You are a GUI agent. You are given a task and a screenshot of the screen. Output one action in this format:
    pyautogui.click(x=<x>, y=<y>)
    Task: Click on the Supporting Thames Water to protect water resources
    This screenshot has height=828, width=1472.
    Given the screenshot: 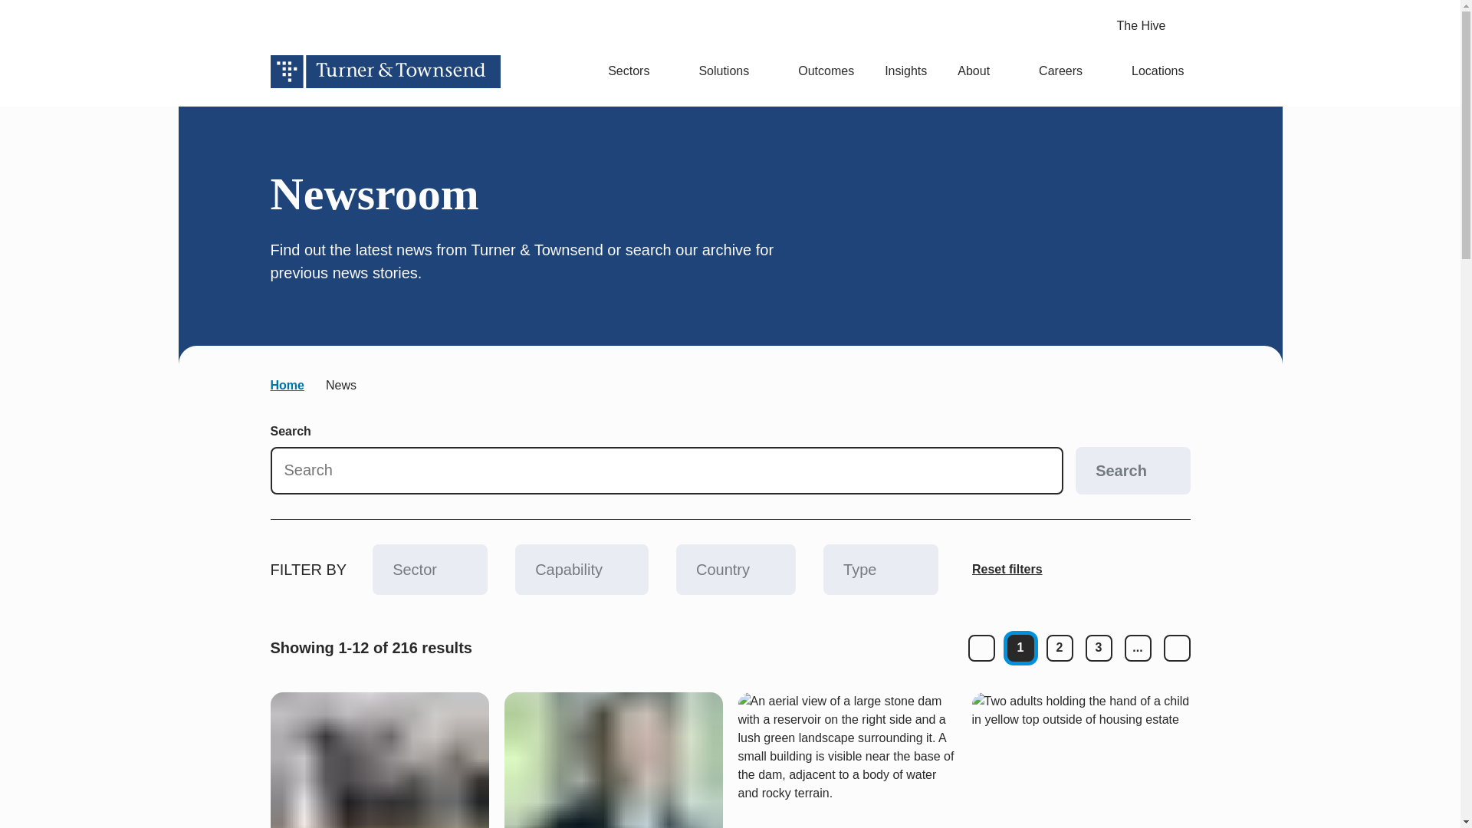 What is the action you would take?
    pyautogui.click(x=846, y=760)
    